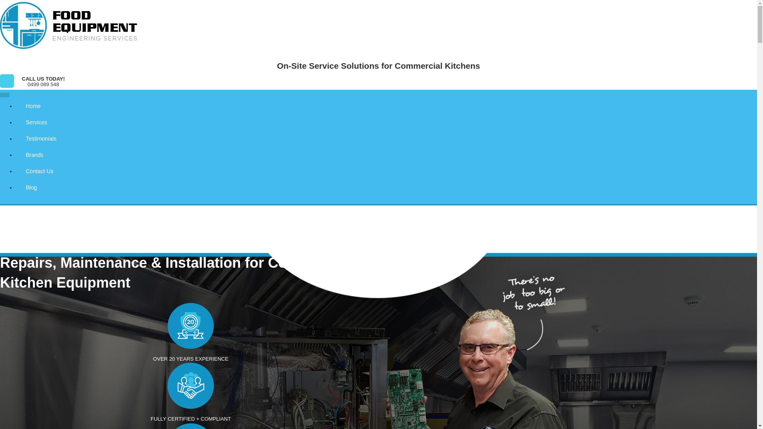 Image resolution: width=763 pixels, height=429 pixels. I want to click on Food Equipment Engineering Services, so click(54, 63).